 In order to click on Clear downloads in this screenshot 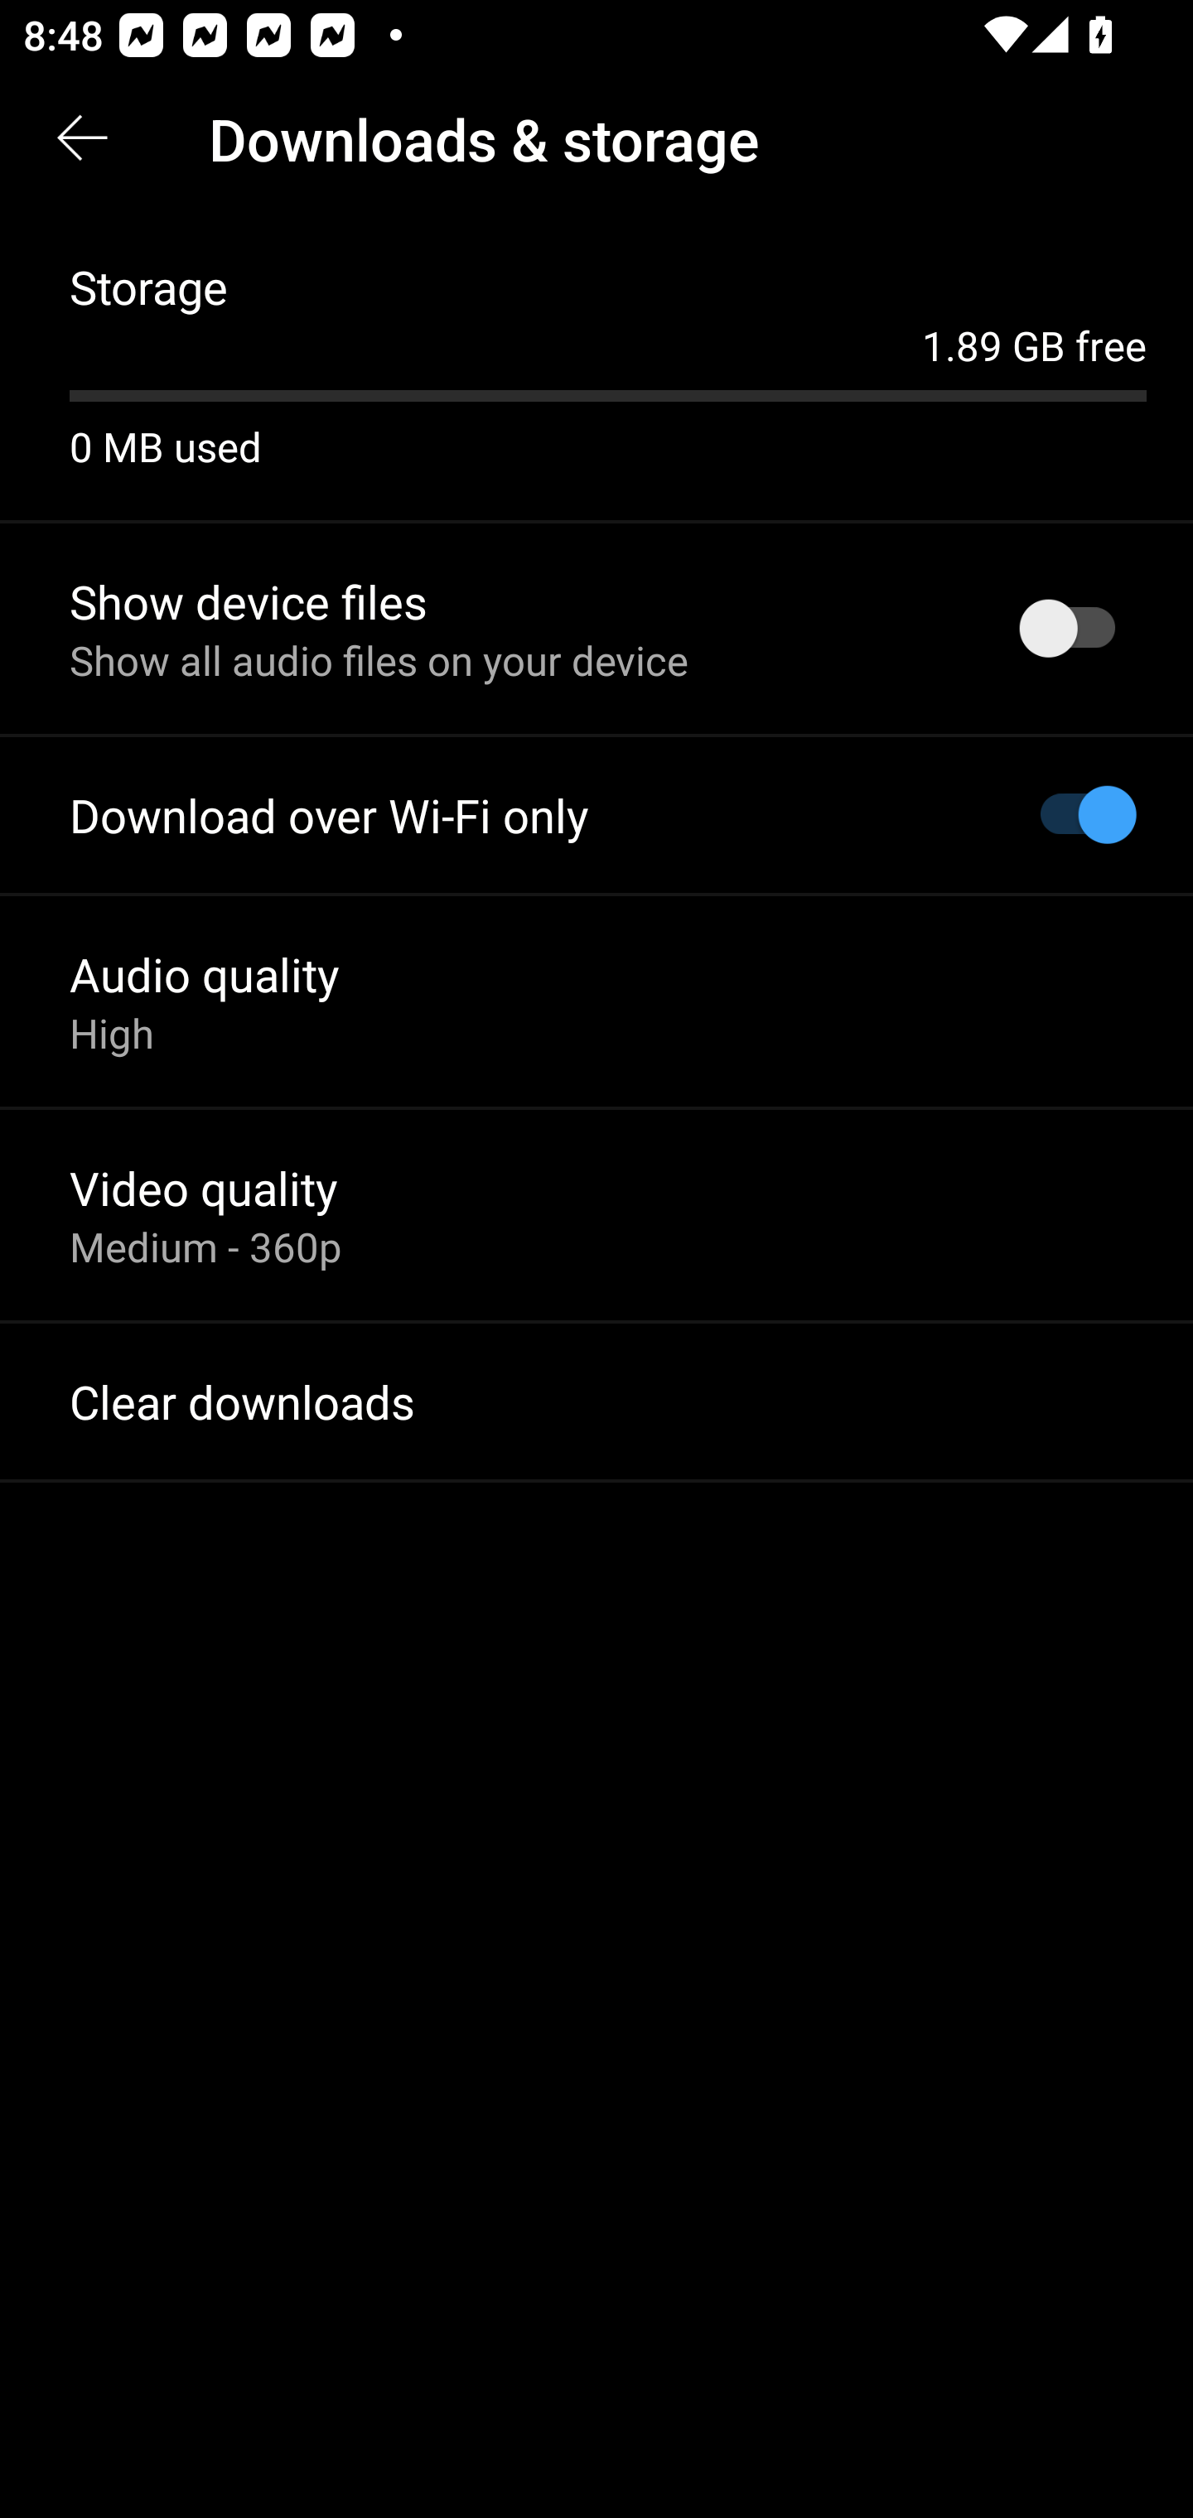, I will do `click(596, 1402)`.